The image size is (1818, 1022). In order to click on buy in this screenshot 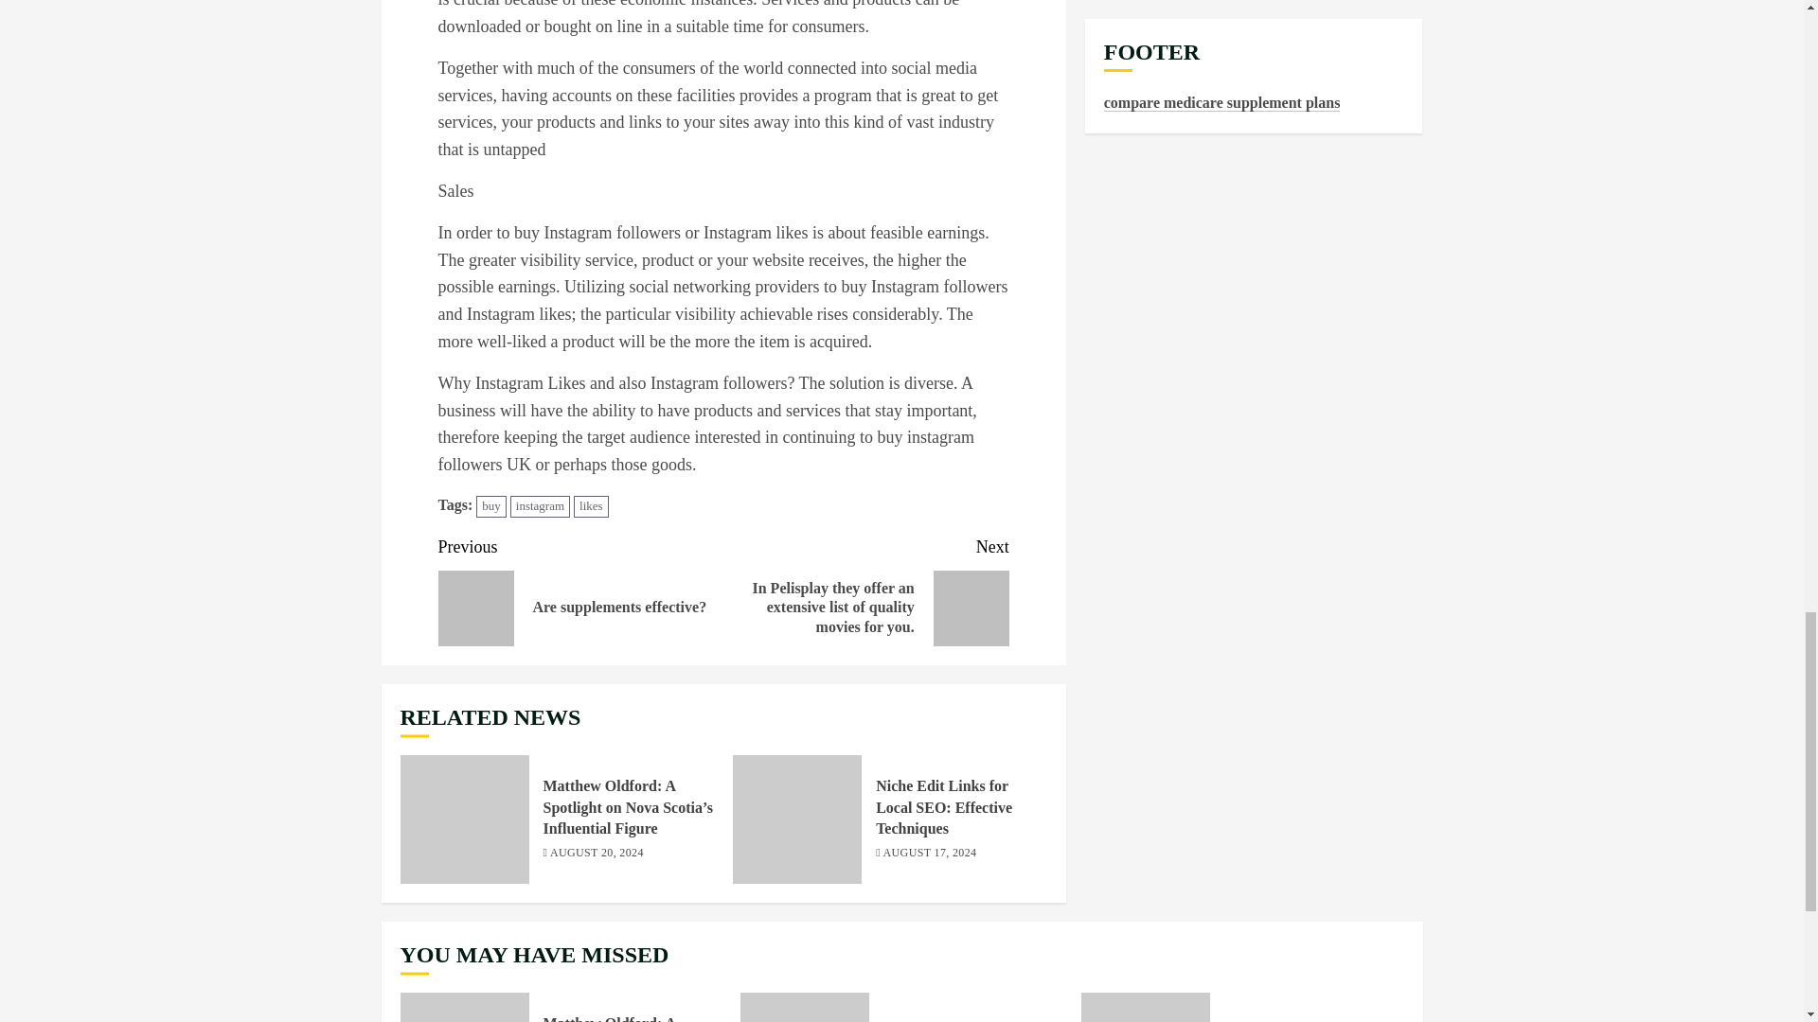, I will do `click(797, 819)`.